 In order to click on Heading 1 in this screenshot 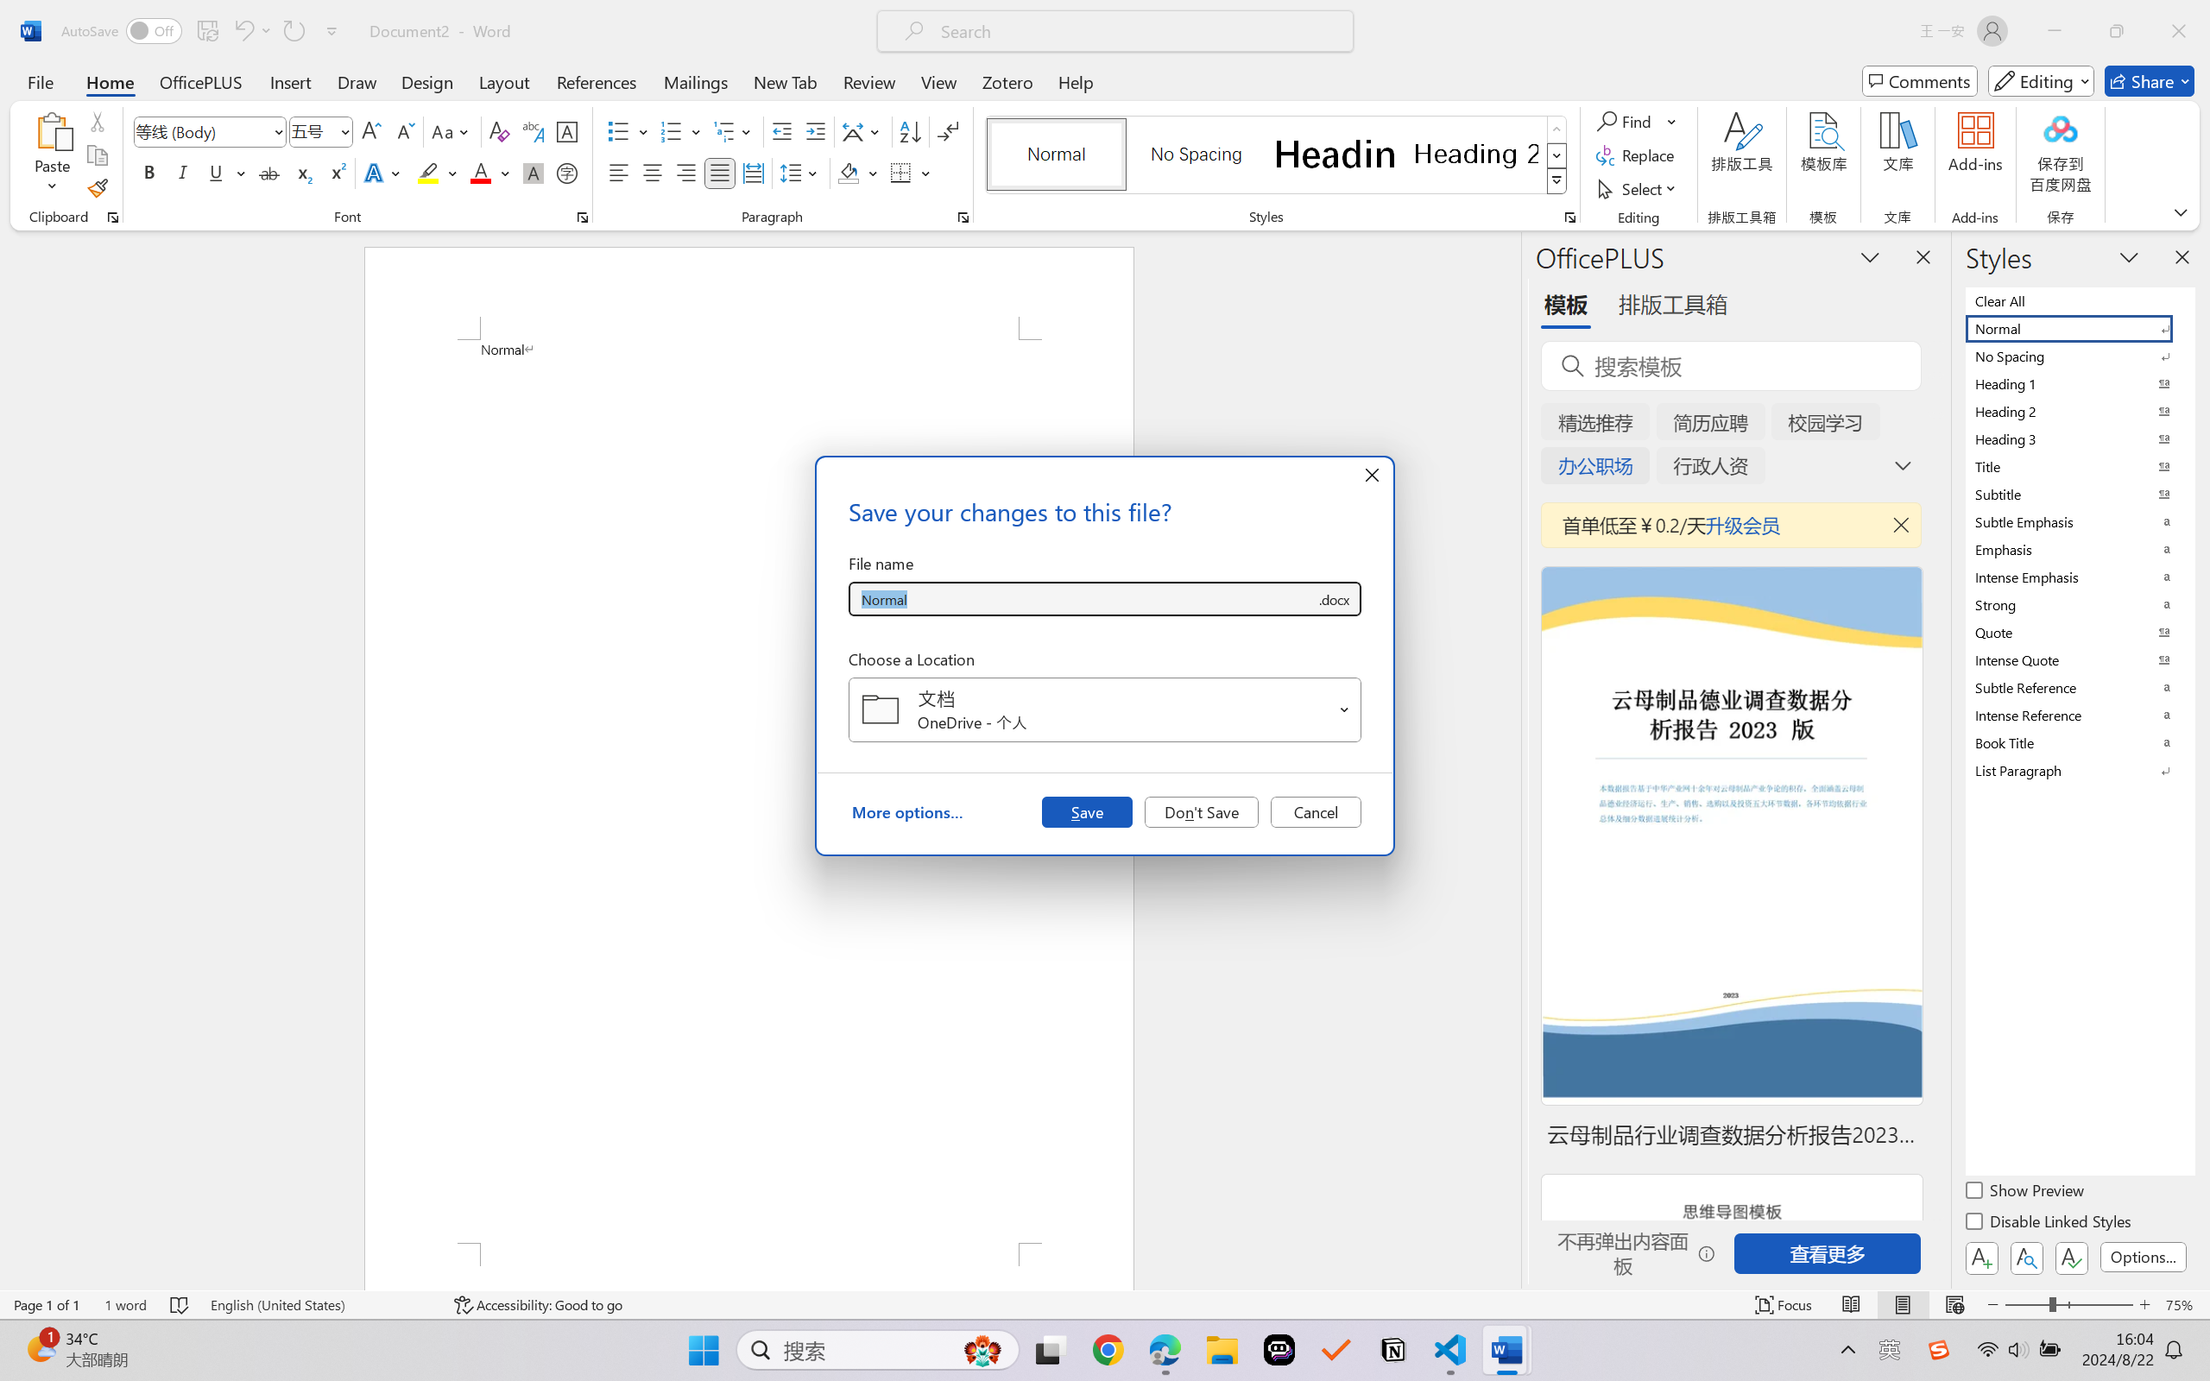, I will do `click(1335, 154)`.